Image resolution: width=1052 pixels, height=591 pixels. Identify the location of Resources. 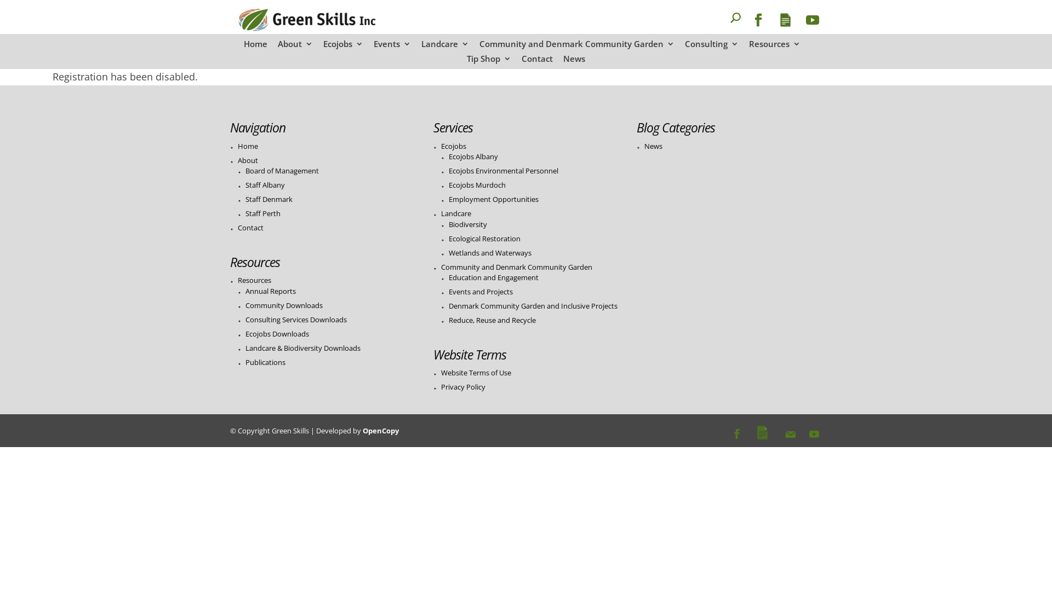
(774, 47).